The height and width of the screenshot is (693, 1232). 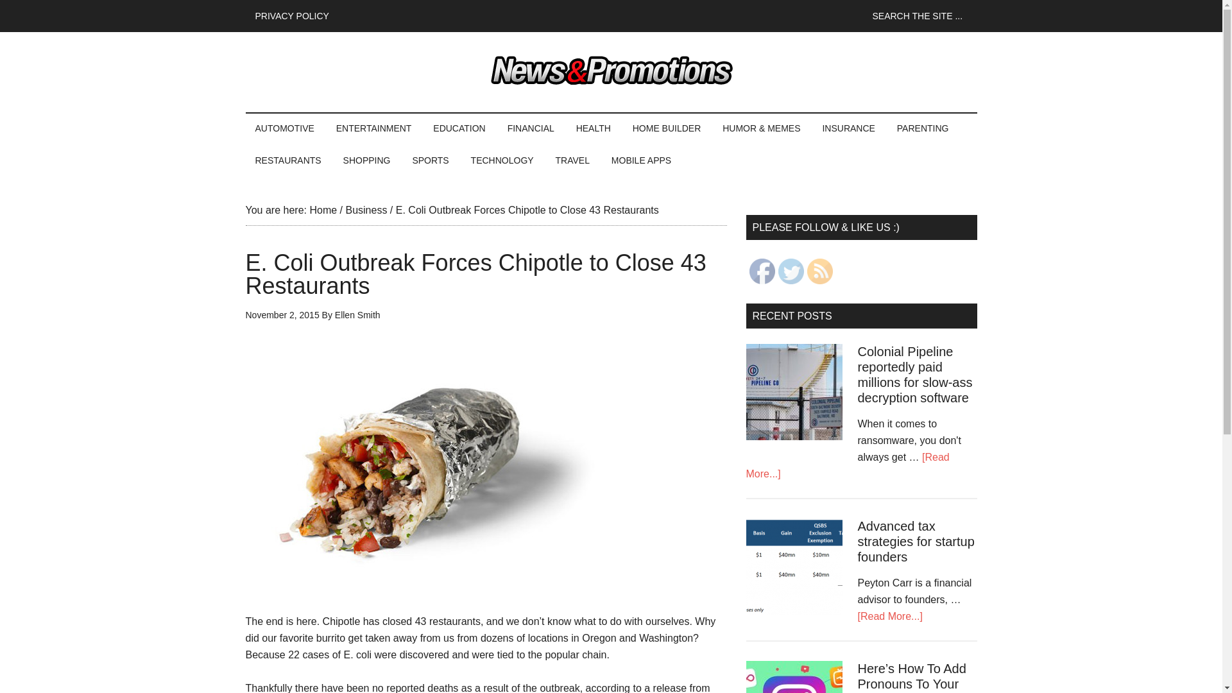 I want to click on AUTOMOTIVE, so click(x=284, y=128).